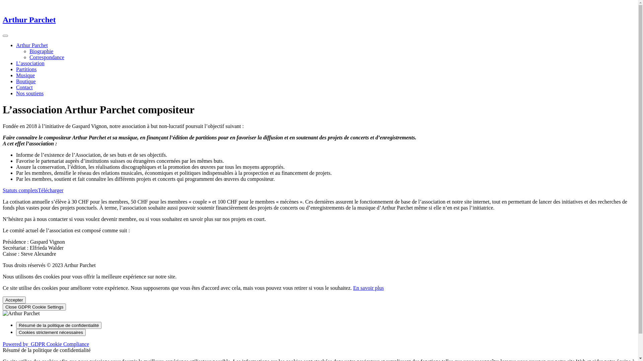 The height and width of the screenshot is (361, 643). I want to click on Correspondance, so click(47, 57).